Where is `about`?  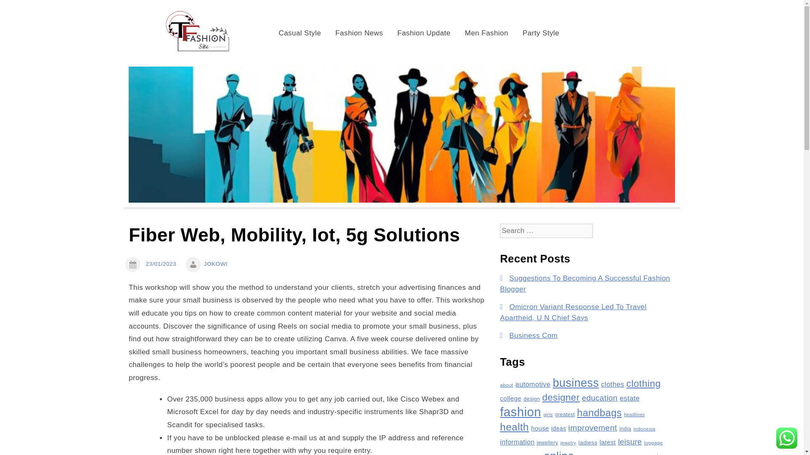 about is located at coordinates (506, 385).